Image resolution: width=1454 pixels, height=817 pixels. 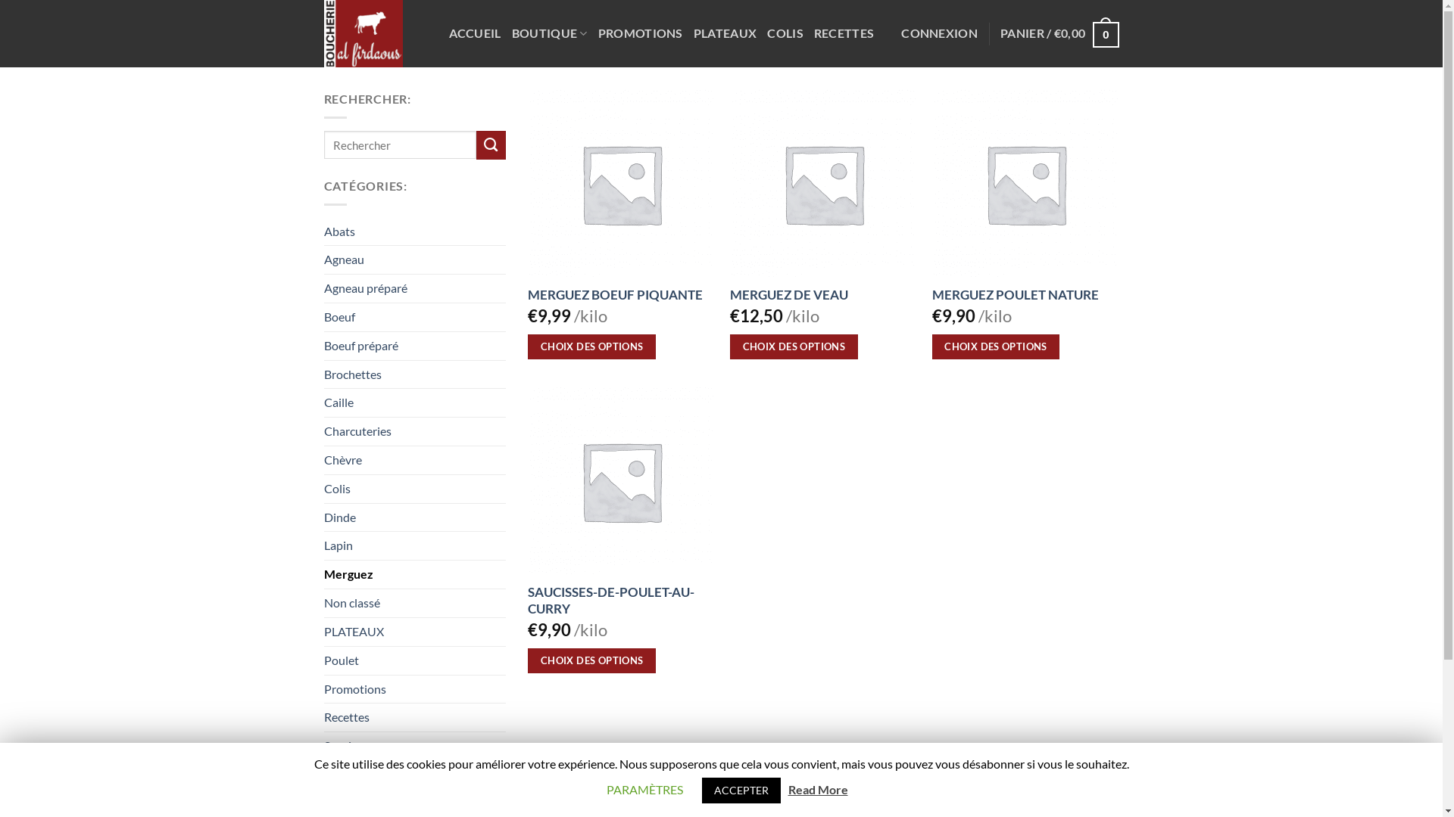 I want to click on Charcuteries, so click(x=415, y=431).